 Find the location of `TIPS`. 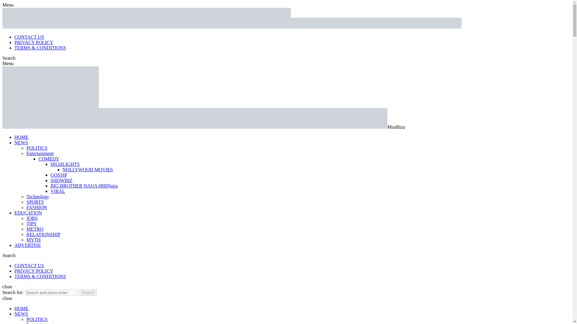

TIPS is located at coordinates (31, 223).